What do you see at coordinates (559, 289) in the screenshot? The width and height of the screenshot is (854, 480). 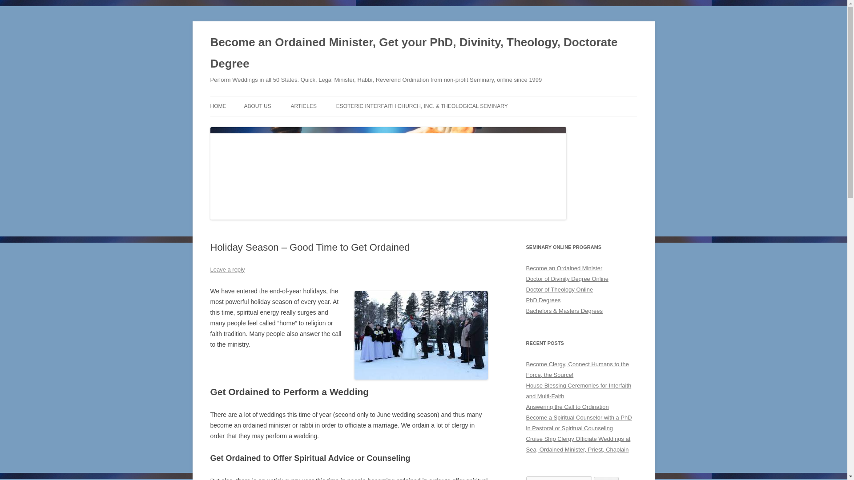 I see `Doctor of Theology Online` at bounding box center [559, 289].